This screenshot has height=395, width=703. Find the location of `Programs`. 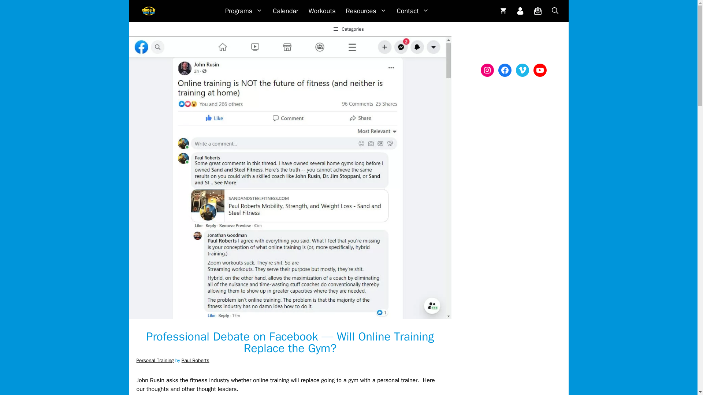

Programs is located at coordinates (244, 11).